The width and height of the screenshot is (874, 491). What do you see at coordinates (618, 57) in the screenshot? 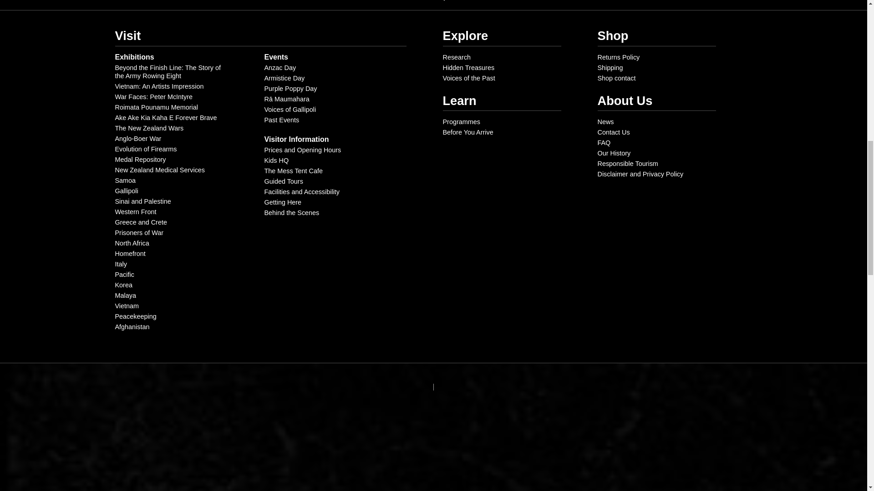
I see `Returns policy` at bounding box center [618, 57].